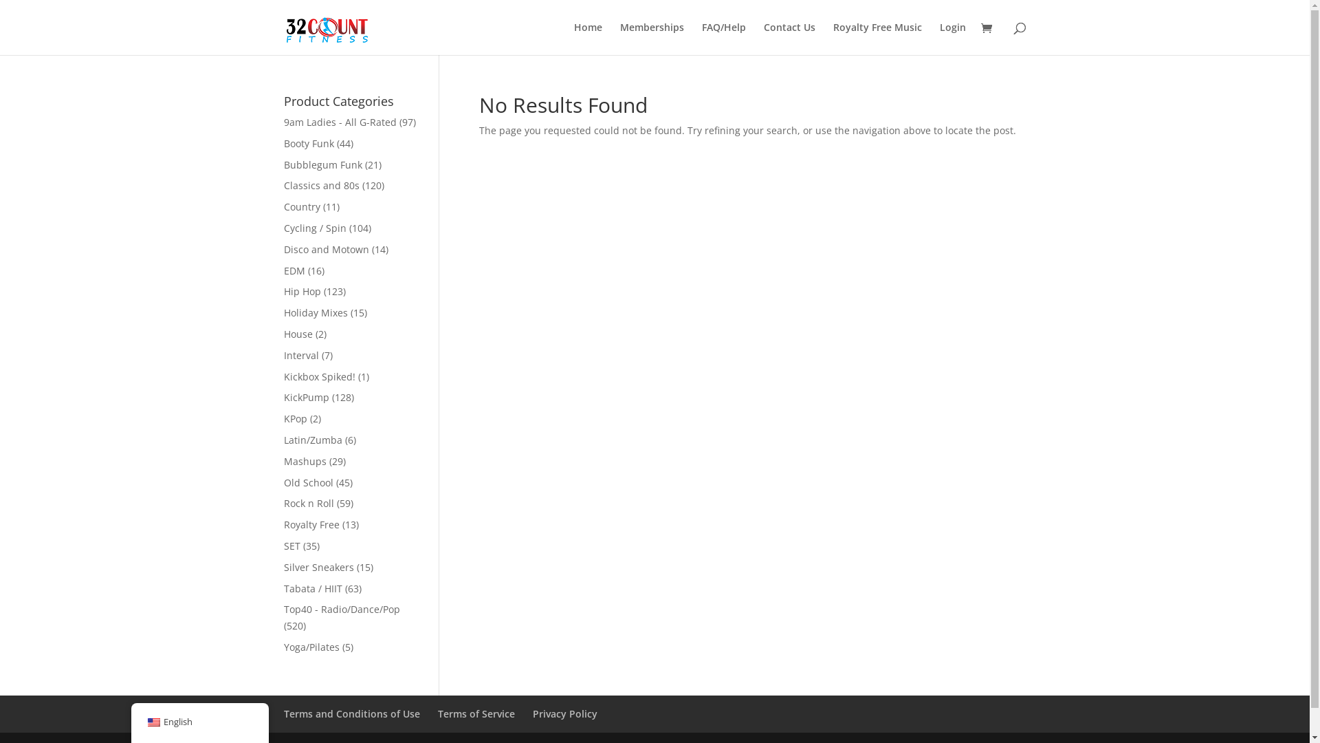  Describe the element at coordinates (587, 39) in the screenshot. I see `Home` at that location.